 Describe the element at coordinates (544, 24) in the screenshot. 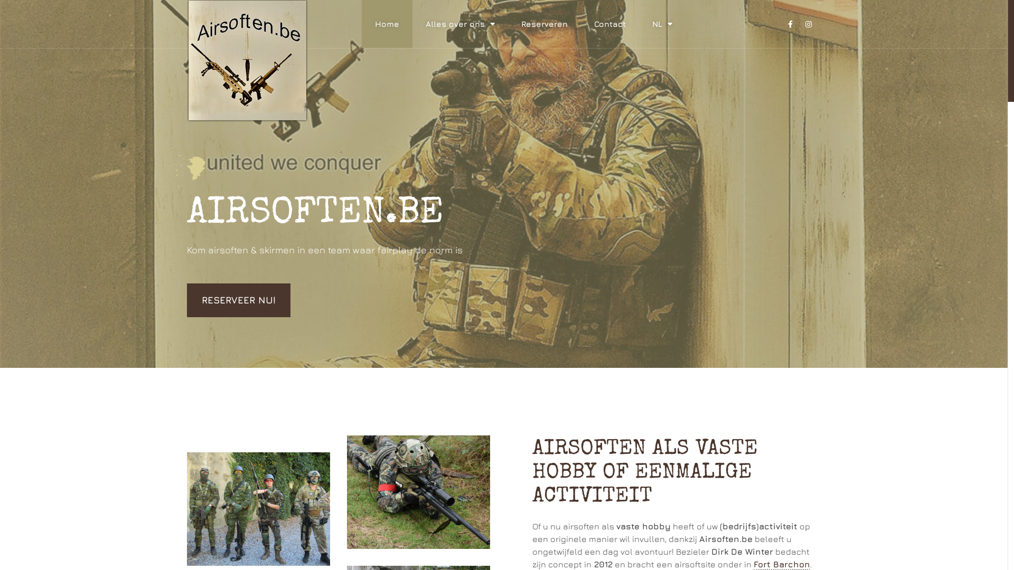

I see `Reserveren` at that location.